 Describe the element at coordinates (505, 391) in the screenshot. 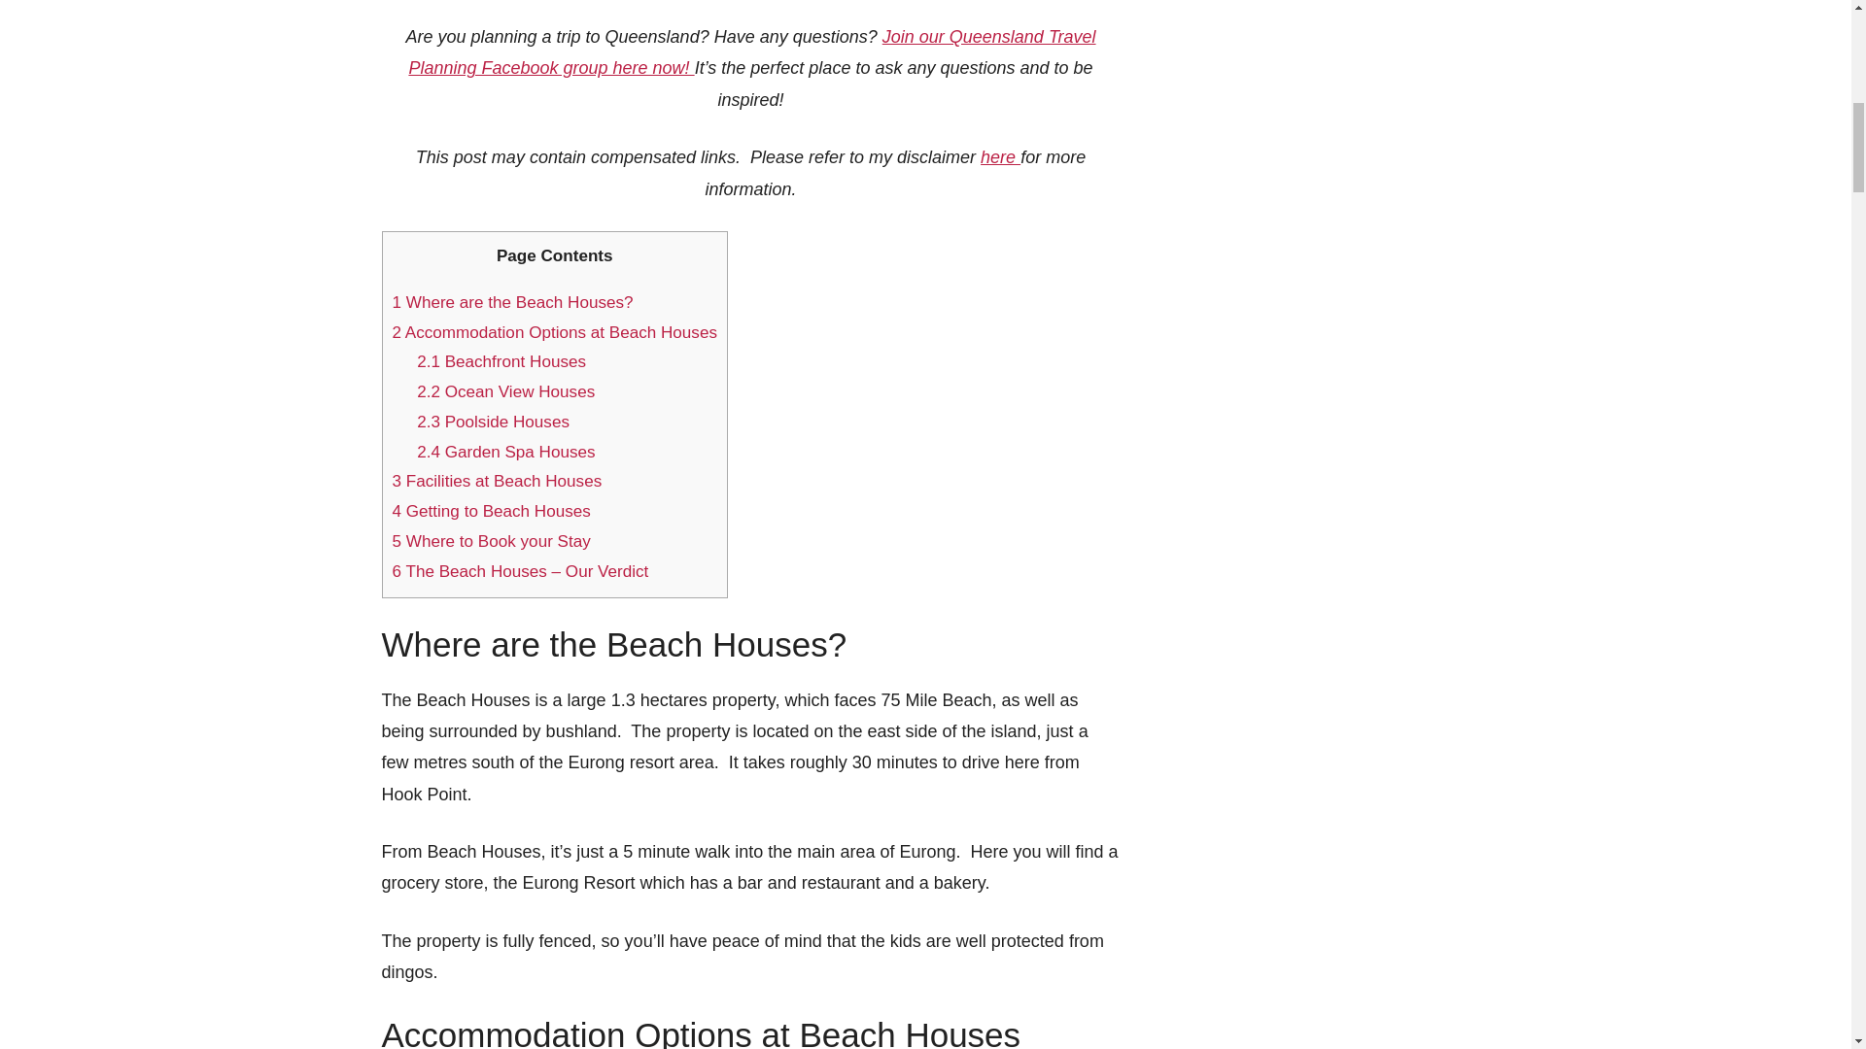

I see `2.2 Ocean View Houses` at that location.